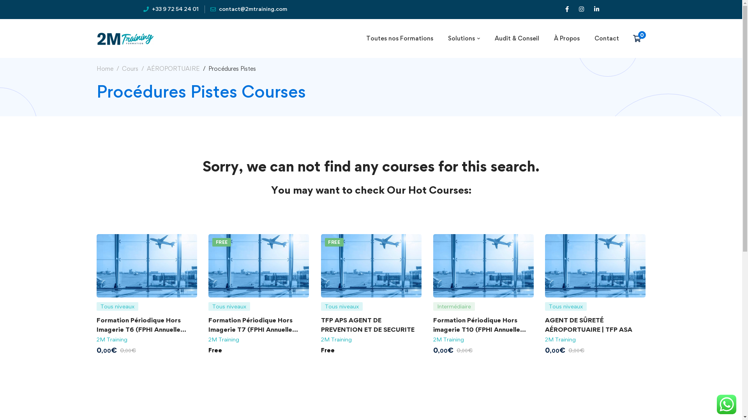  Describe the element at coordinates (560, 339) in the screenshot. I see `2M Training` at that location.